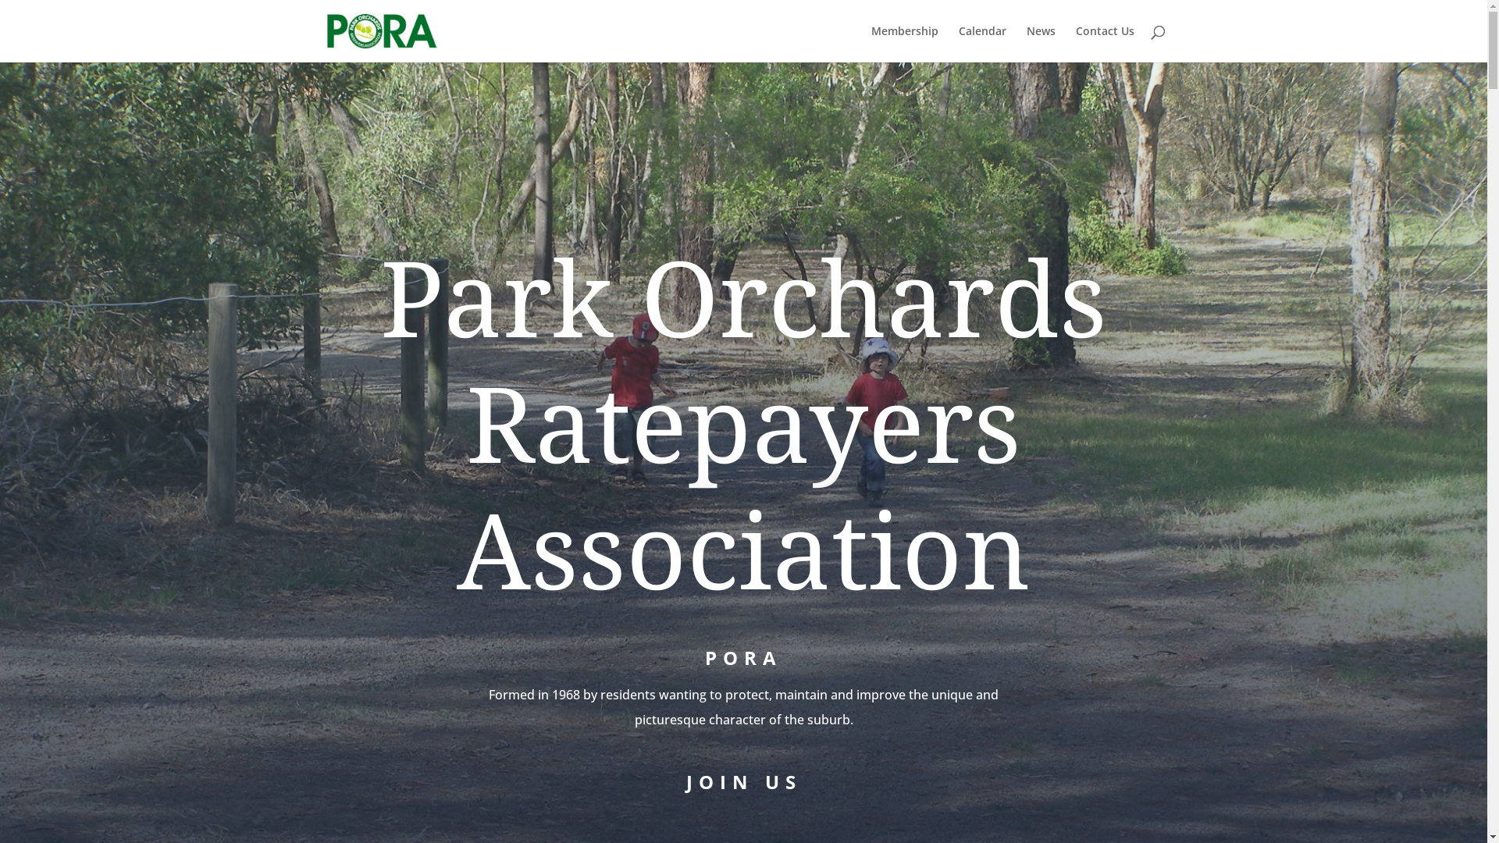  What do you see at coordinates (1106, 44) in the screenshot?
I see `Contact Us` at bounding box center [1106, 44].